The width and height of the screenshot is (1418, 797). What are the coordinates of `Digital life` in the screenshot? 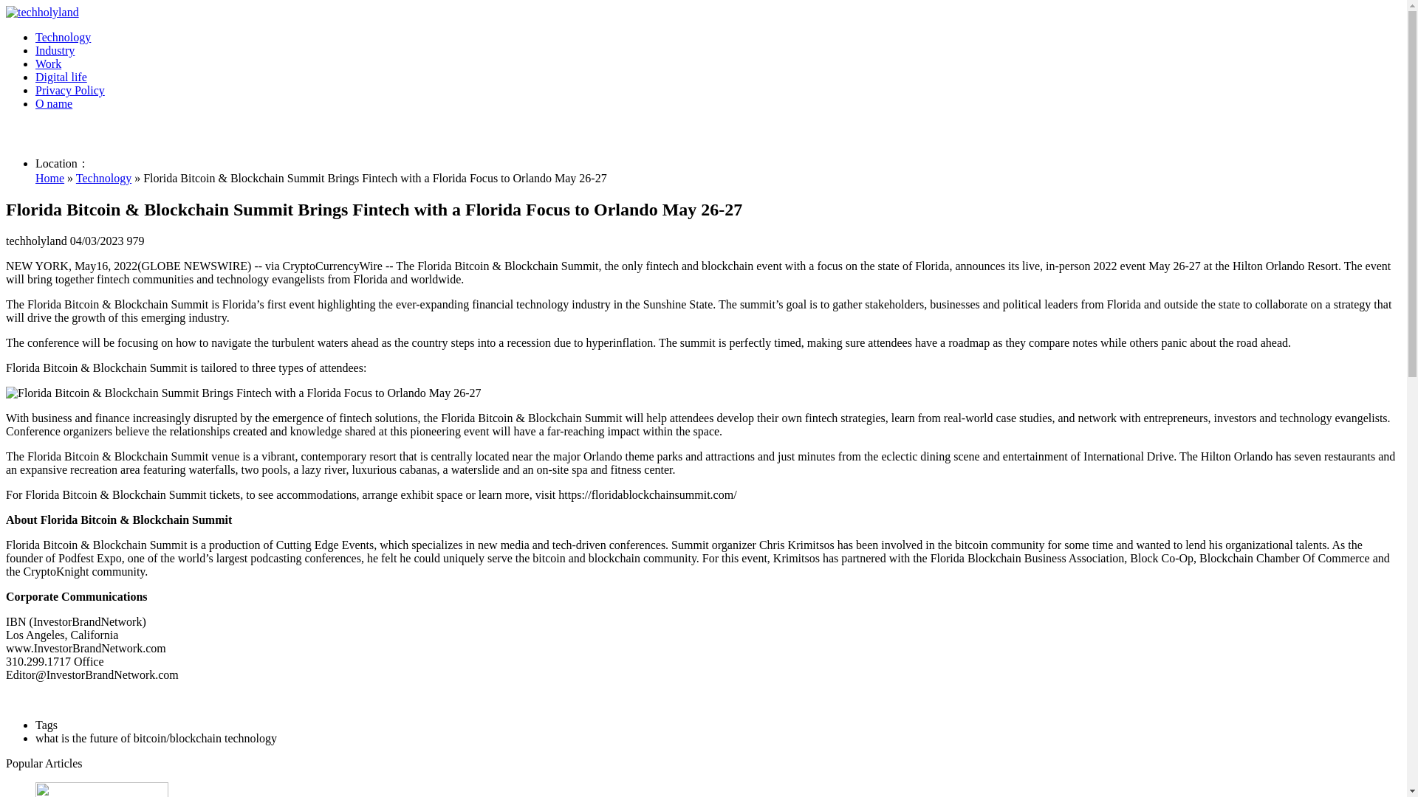 It's located at (61, 77).